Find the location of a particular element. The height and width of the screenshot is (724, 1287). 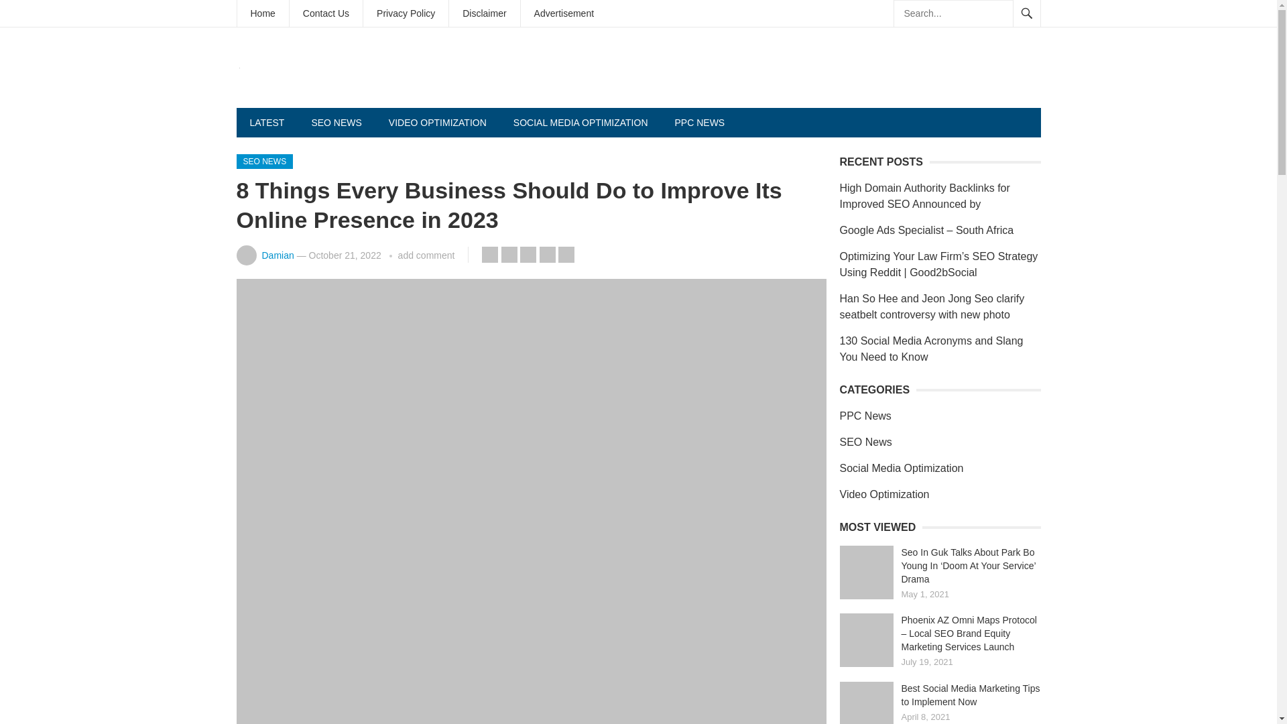

Disclaimer is located at coordinates (484, 13).